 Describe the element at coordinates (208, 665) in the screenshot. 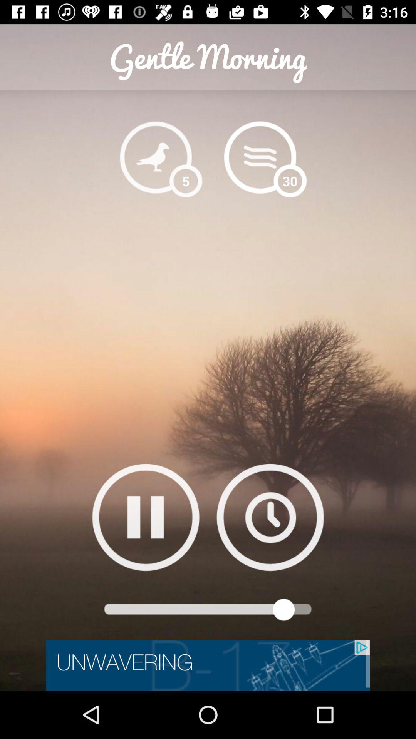

I see `go to advertising page` at that location.